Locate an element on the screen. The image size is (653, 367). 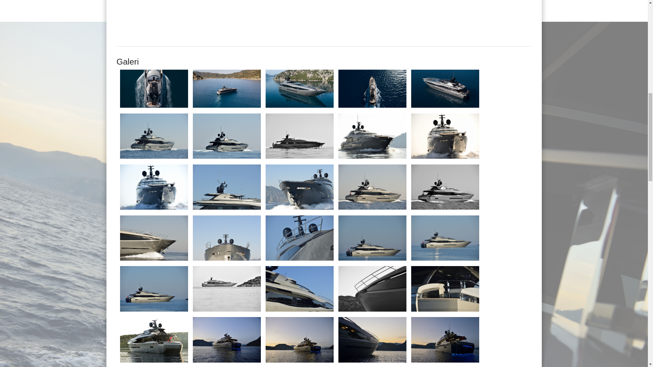
fx 38 exterior 1 is located at coordinates (154, 89).